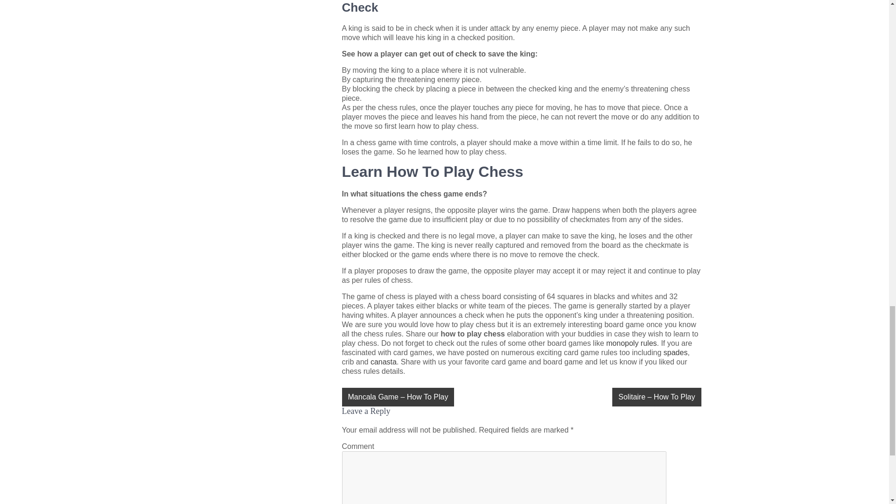 This screenshot has width=896, height=504. What do you see at coordinates (631, 343) in the screenshot?
I see `monopoly rules` at bounding box center [631, 343].